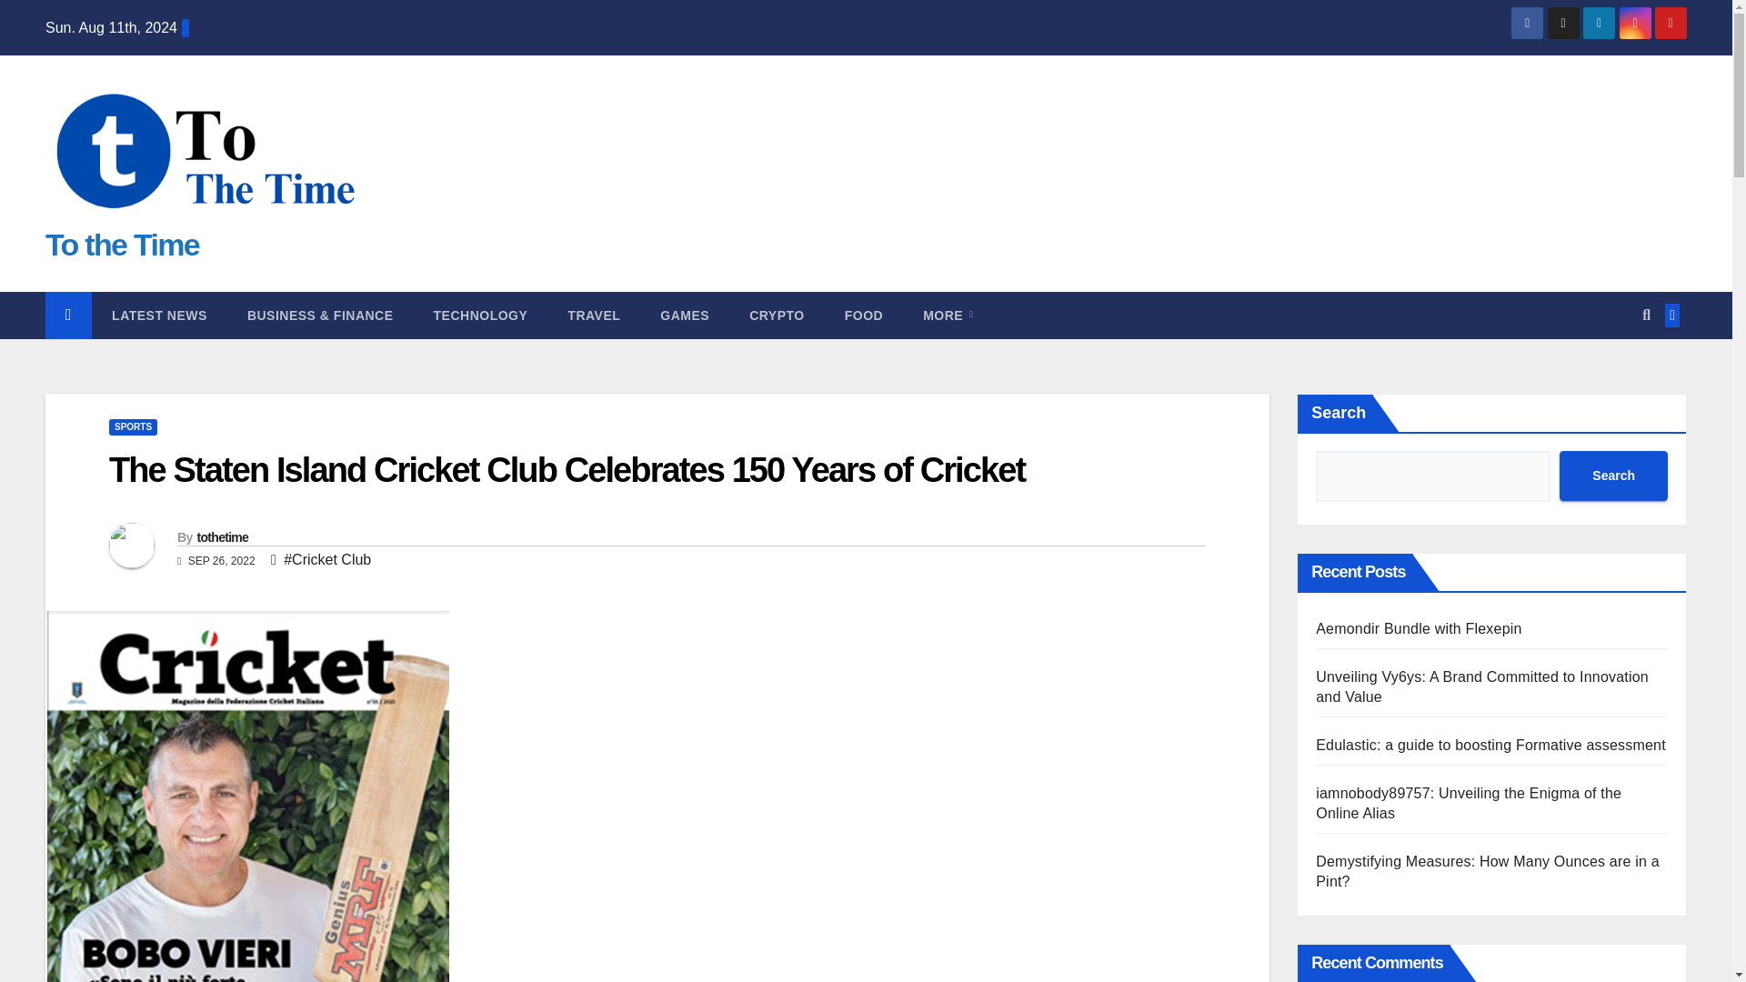 The height and width of the screenshot is (982, 1746). Describe the element at coordinates (594, 315) in the screenshot. I see `Travel` at that location.